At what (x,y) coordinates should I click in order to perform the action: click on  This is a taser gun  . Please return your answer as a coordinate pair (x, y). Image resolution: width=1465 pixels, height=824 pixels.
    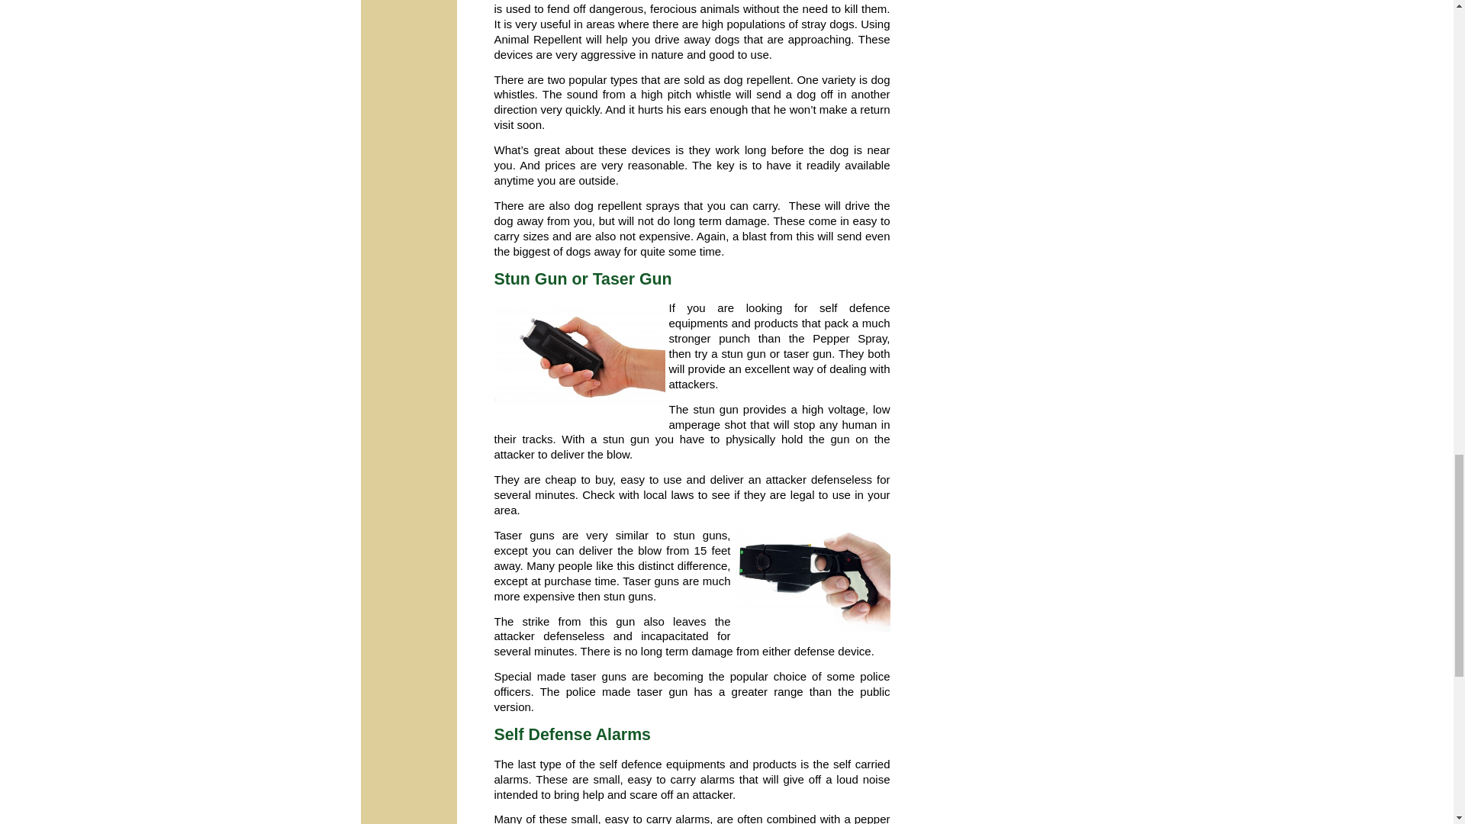
    Looking at the image, I should click on (811, 580).